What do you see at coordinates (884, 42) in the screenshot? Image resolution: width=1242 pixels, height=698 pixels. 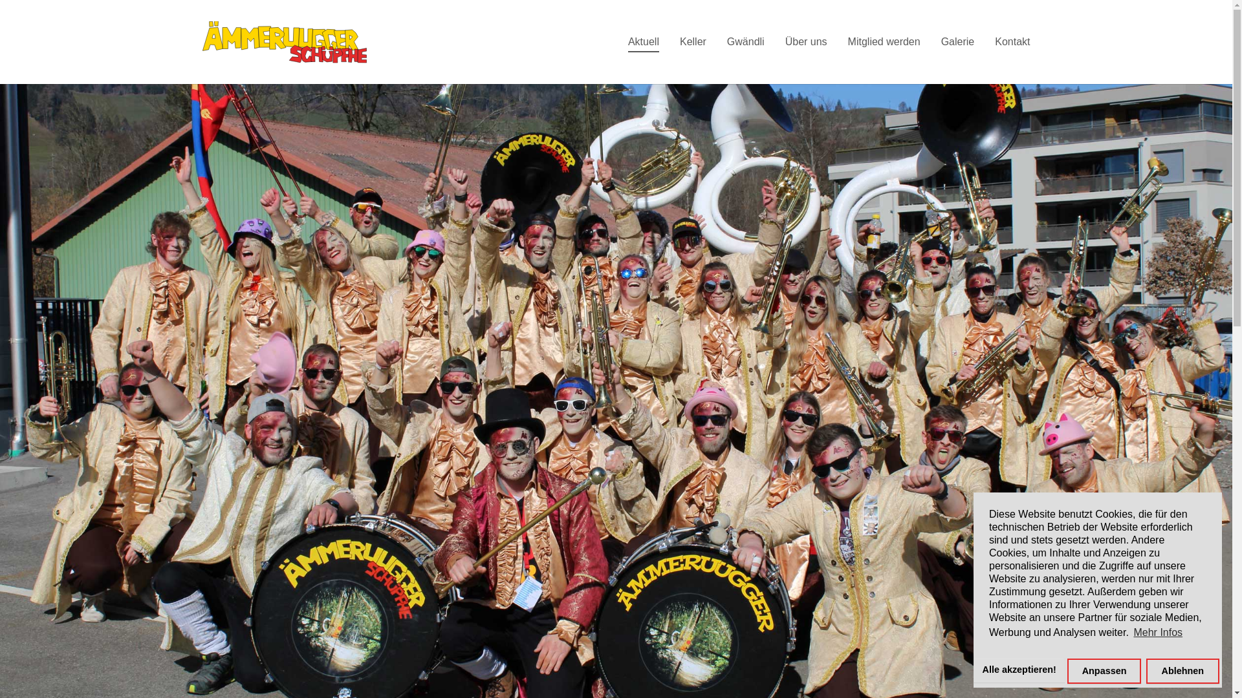 I see `Mitglied werden` at bounding box center [884, 42].